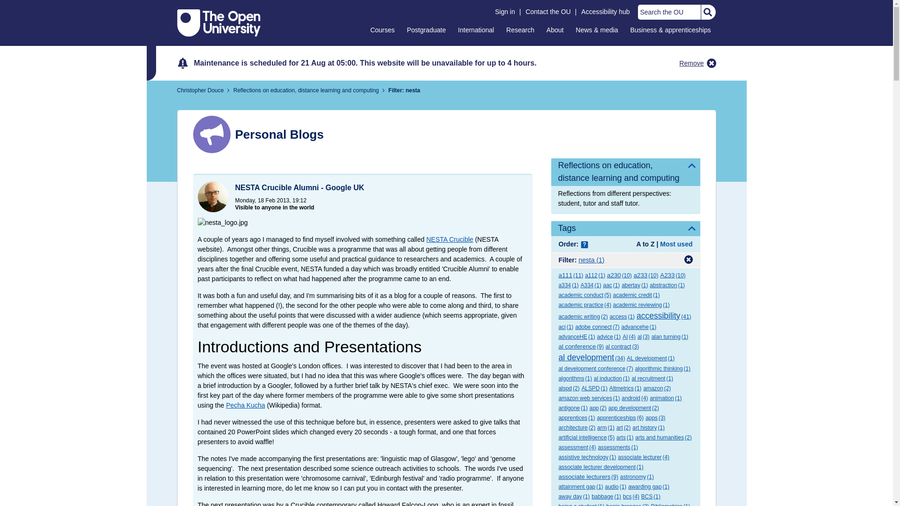  I want to click on About, so click(555, 30).